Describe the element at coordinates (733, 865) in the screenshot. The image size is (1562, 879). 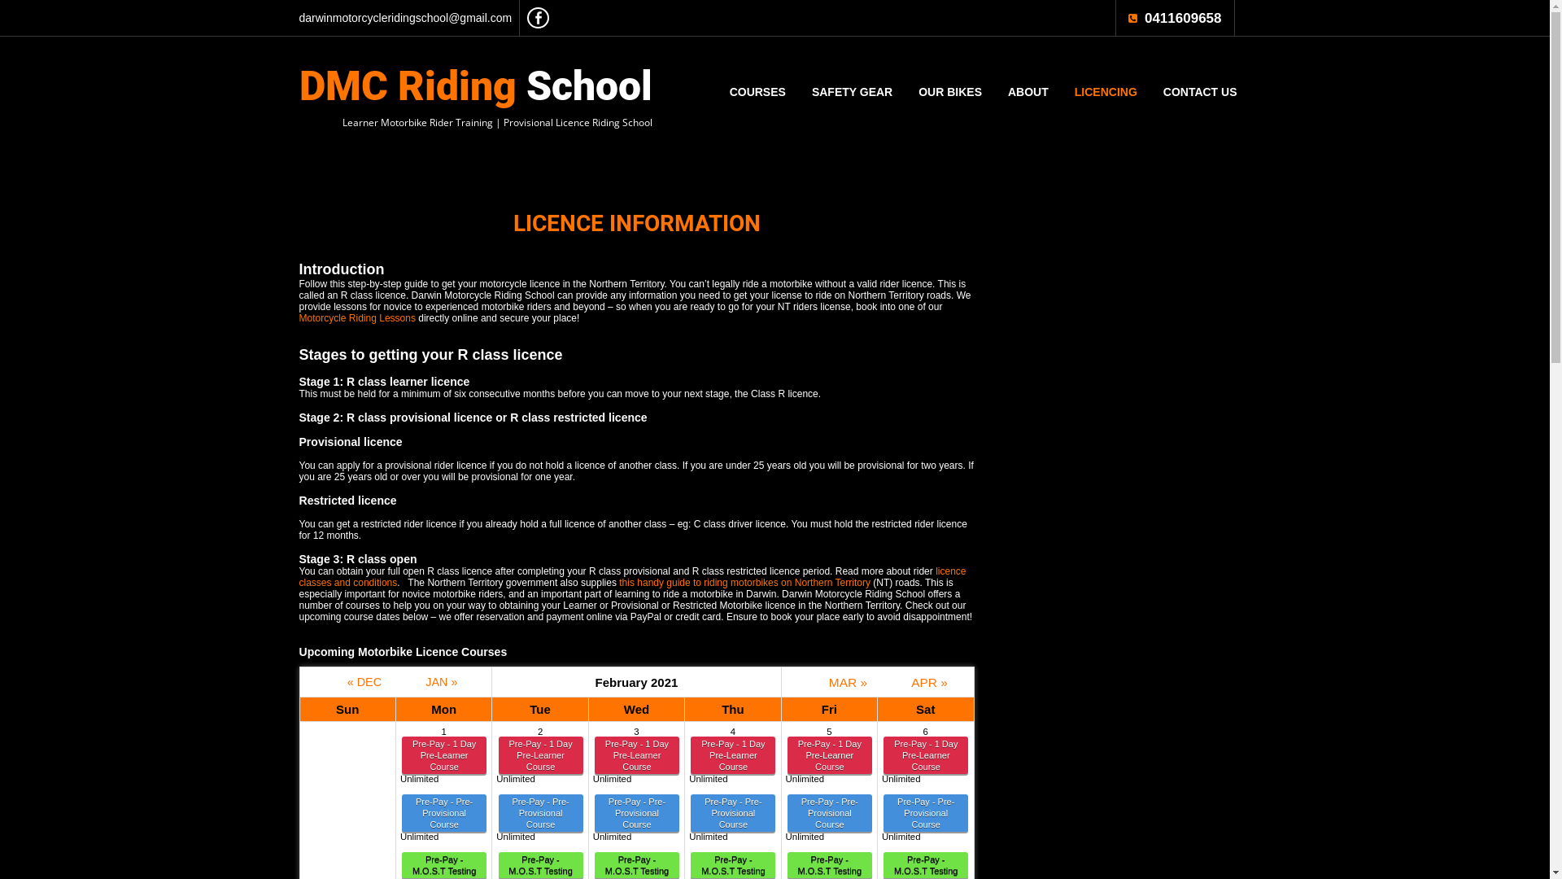
I see `Pre-Pay - M.O.S.T Testing` at that location.